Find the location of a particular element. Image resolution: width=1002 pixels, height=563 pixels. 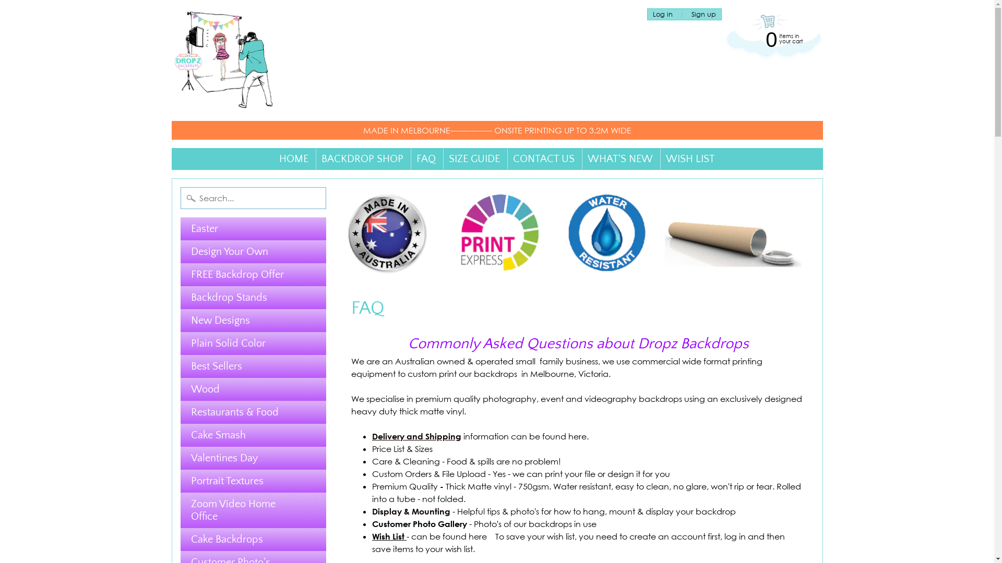

FAQ is located at coordinates (426, 159).